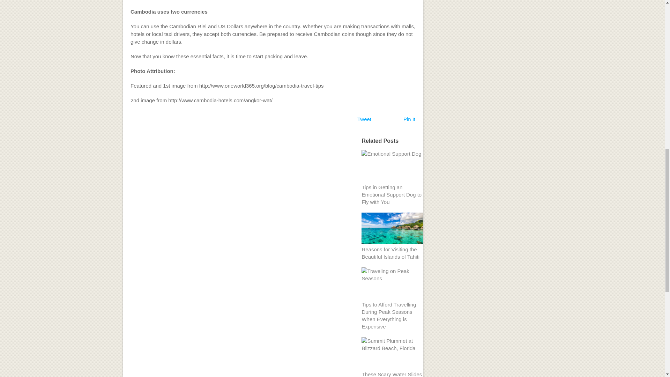 The height and width of the screenshot is (377, 670). What do you see at coordinates (364, 119) in the screenshot?
I see `Tweet` at bounding box center [364, 119].